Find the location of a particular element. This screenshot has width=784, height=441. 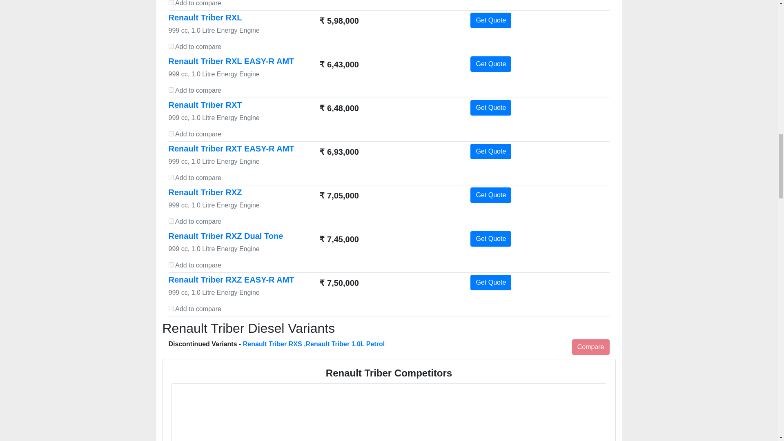

Get Quote is located at coordinates (491, 238).